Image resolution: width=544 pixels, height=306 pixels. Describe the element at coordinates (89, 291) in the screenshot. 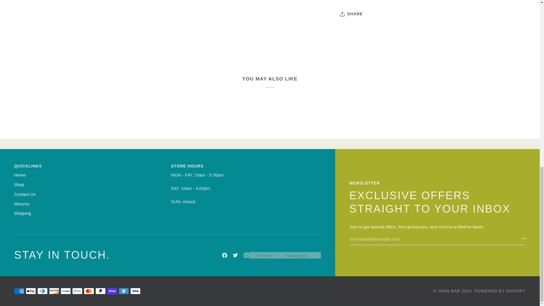

I see `MASTERCARD` at that location.